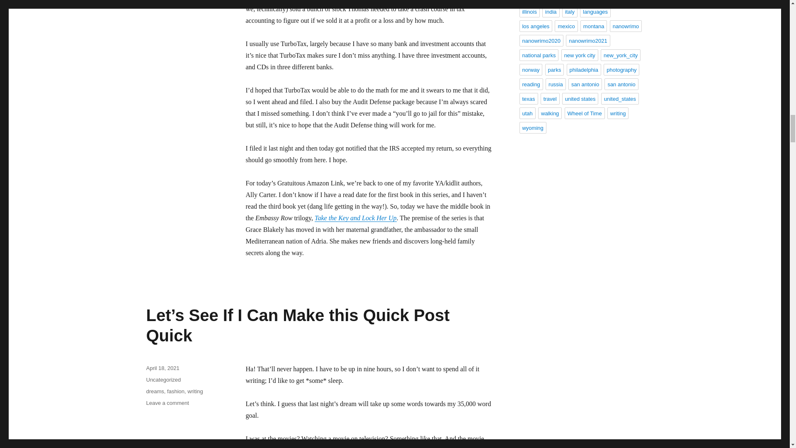 The height and width of the screenshot is (448, 796). Describe the element at coordinates (355, 218) in the screenshot. I see `Take the Key and Lock Her Up` at that location.